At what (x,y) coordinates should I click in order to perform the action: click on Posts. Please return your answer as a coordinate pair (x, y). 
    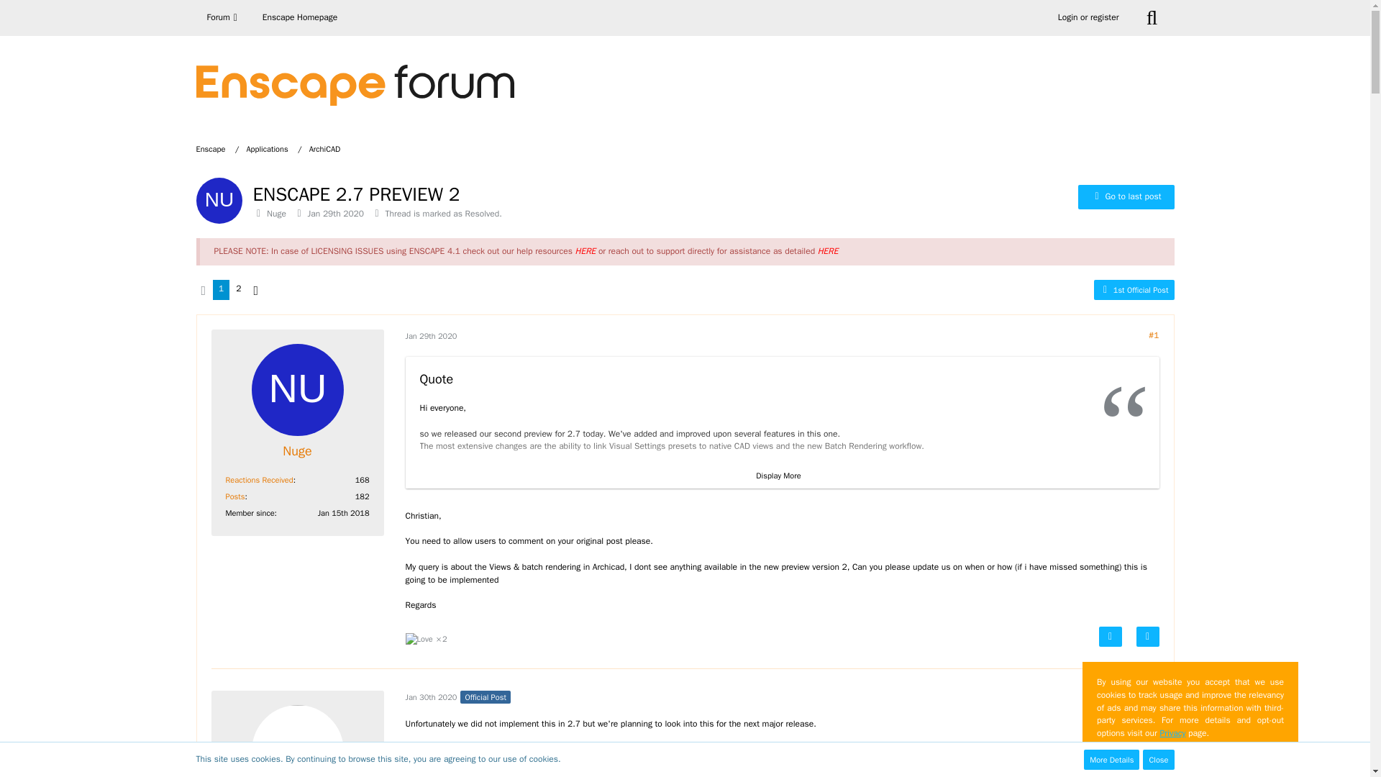
    Looking at the image, I should click on (236, 496).